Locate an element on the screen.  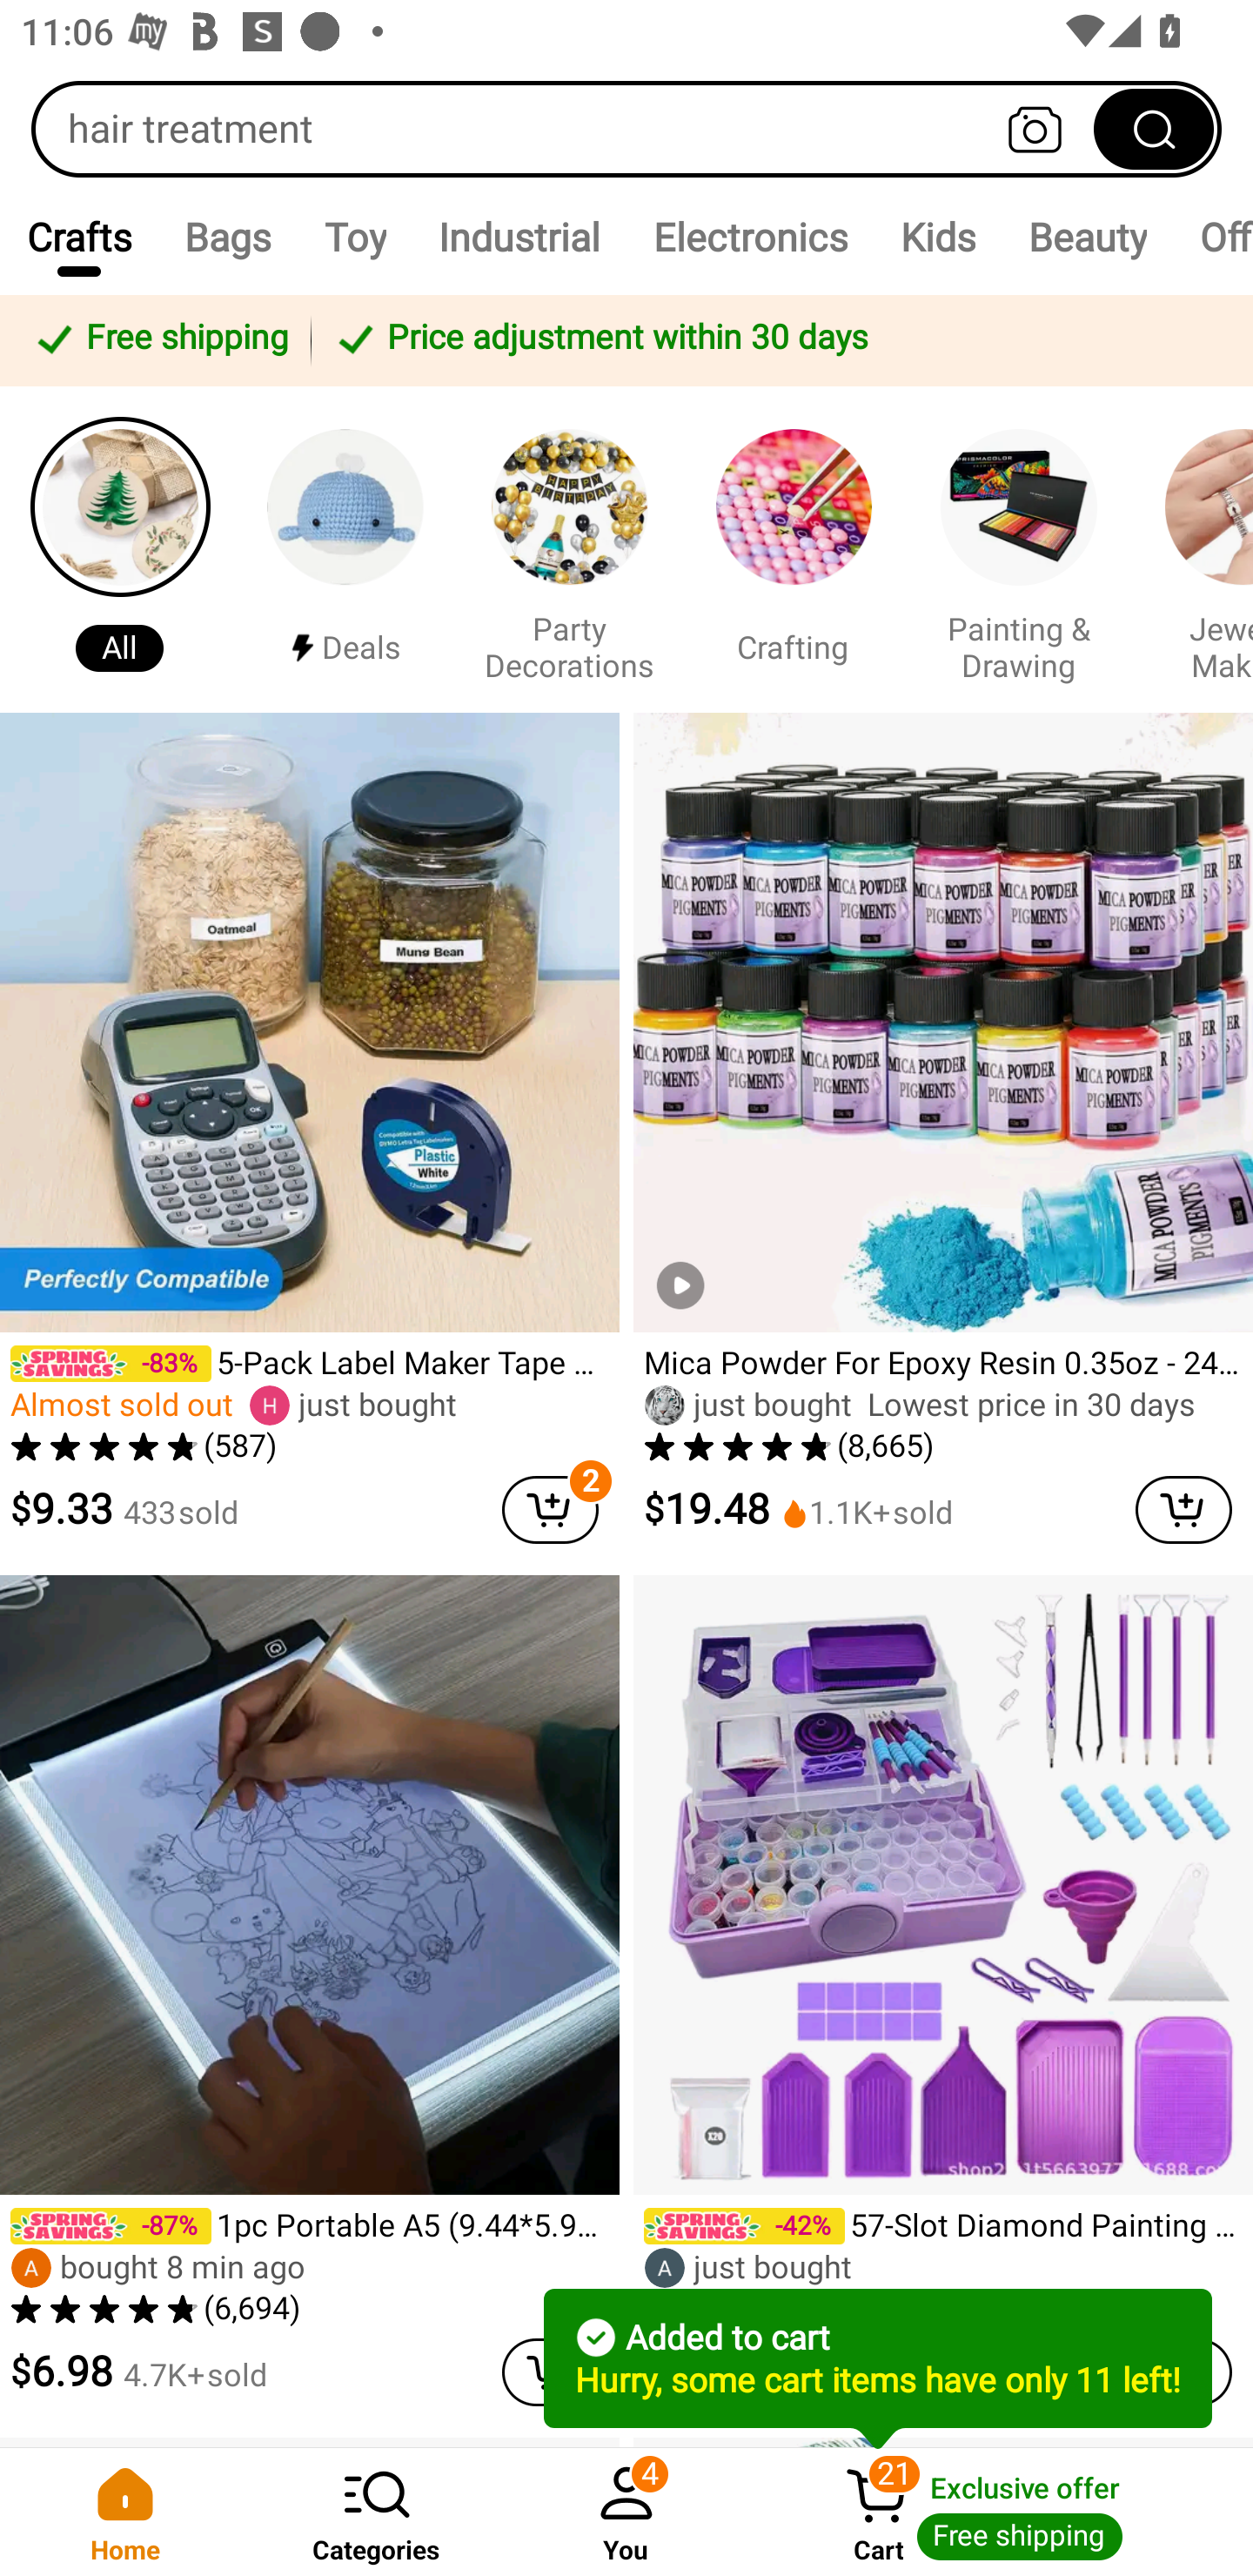
Home is located at coordinates (125, 2512).